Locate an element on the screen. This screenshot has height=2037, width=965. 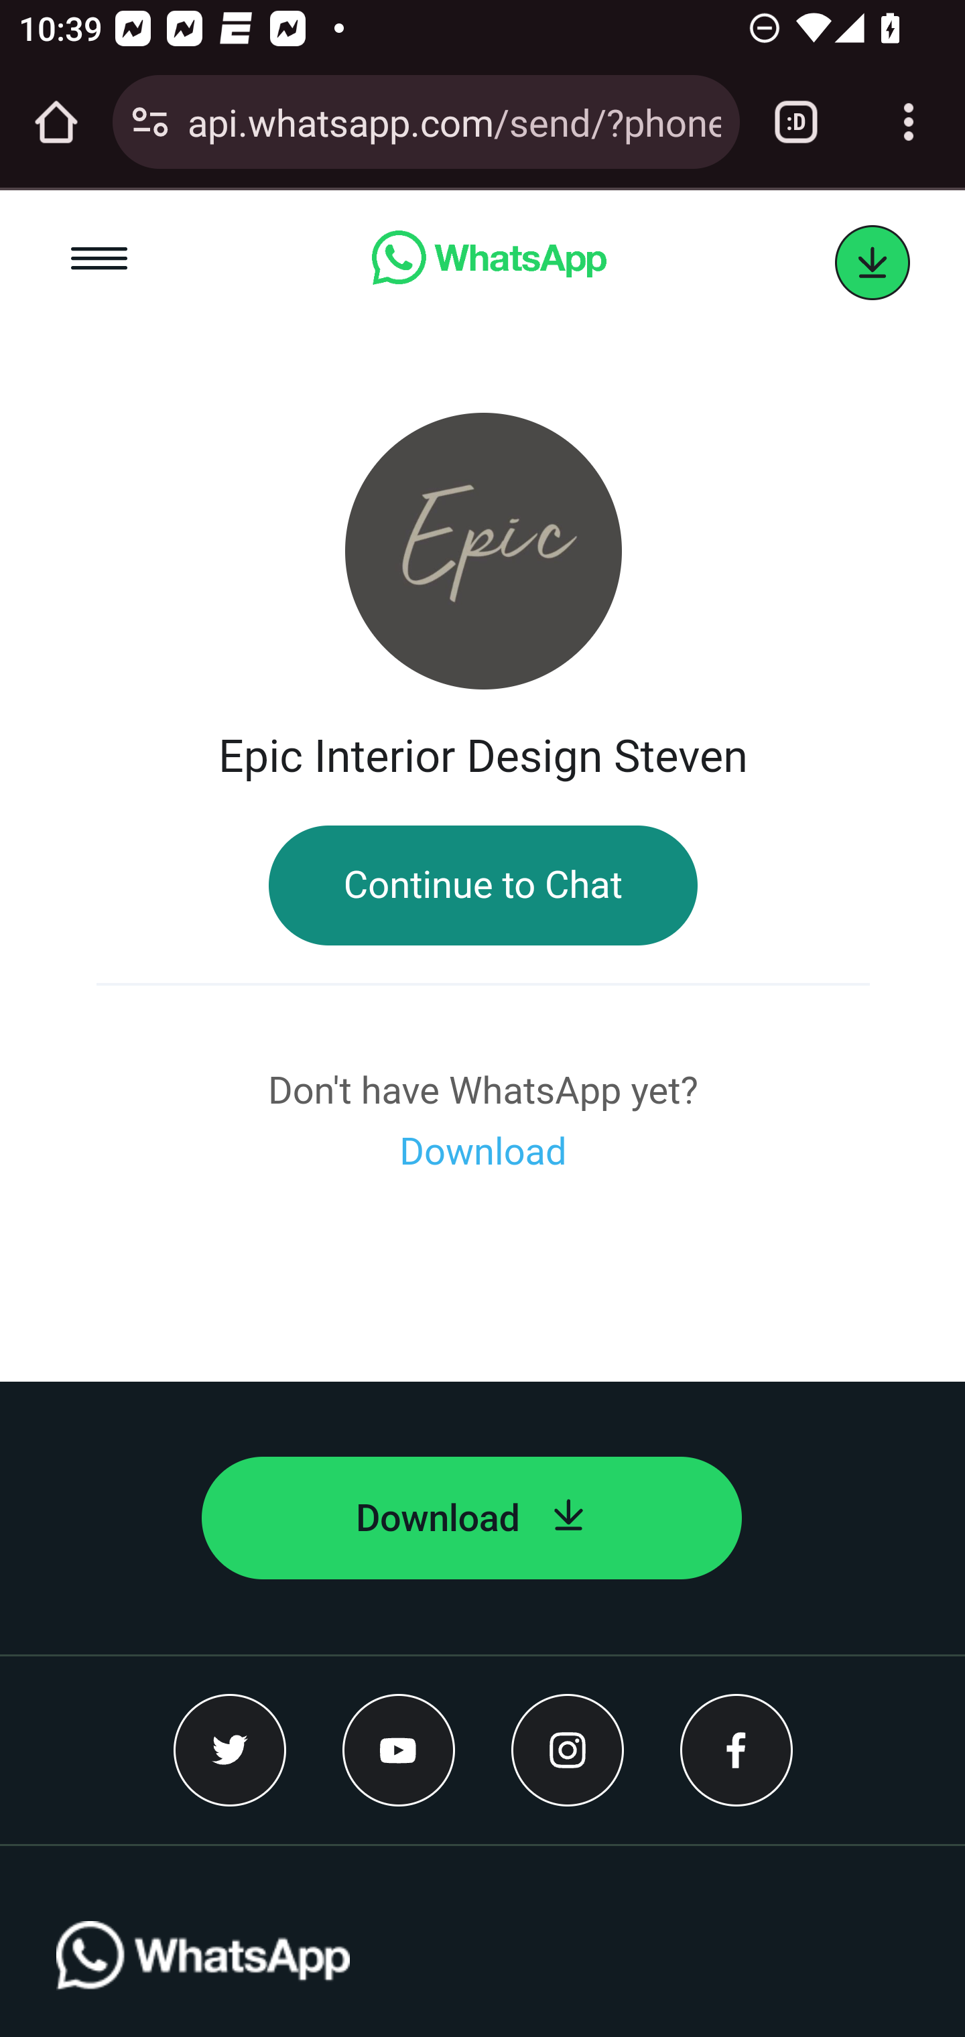
Twitter is located at coordinates (231, 1750).